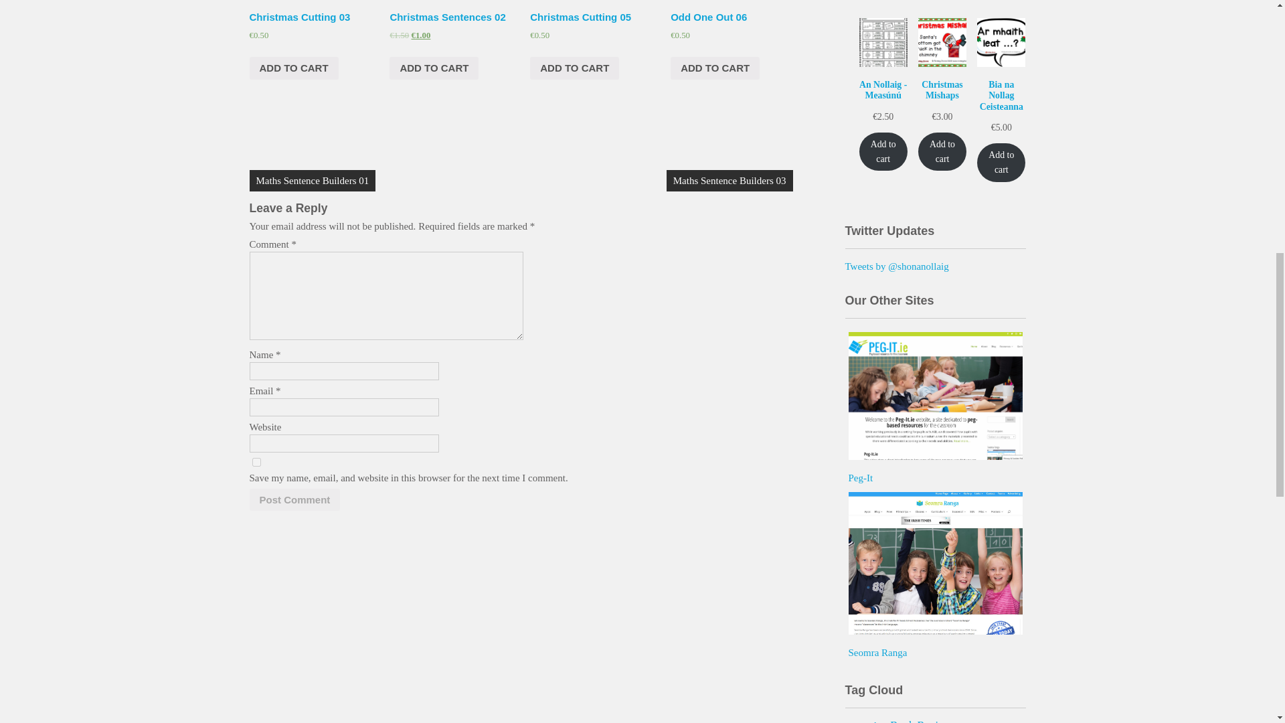  Describe the element at coordinates (574, 68) in the screenshot. I see `ADD TO CART` at that location.